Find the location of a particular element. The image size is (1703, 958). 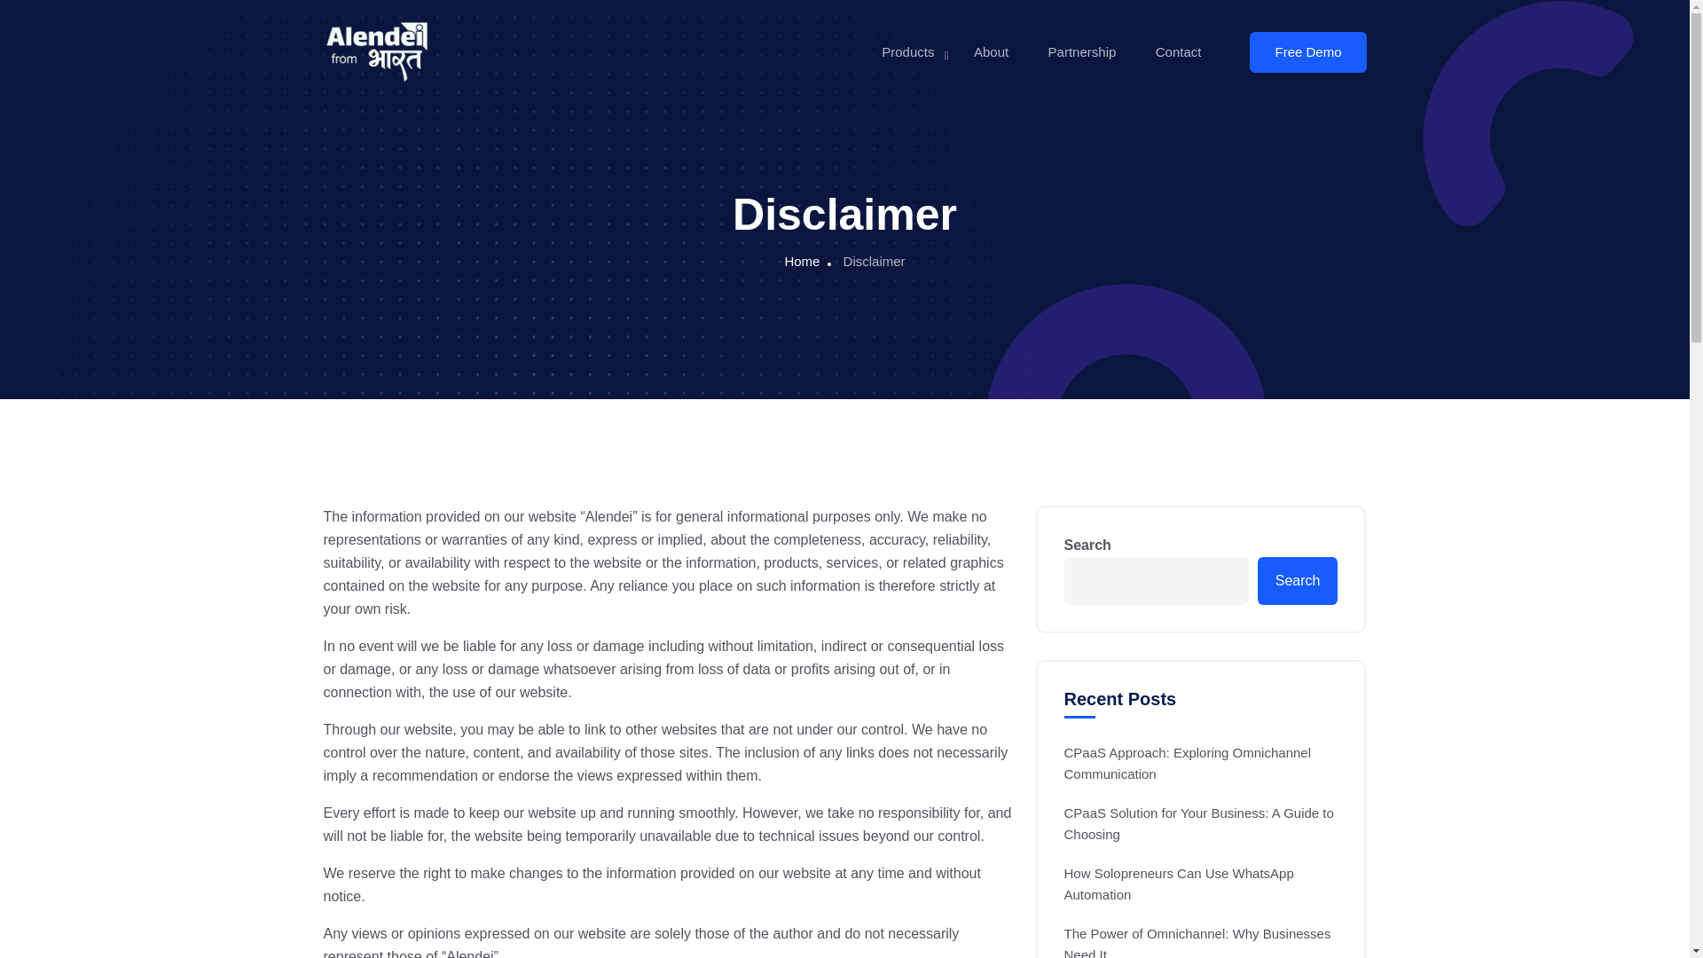

CPaaS Solution for Your Business: A Guide to Choosing is located at coordinates (1201, 823).